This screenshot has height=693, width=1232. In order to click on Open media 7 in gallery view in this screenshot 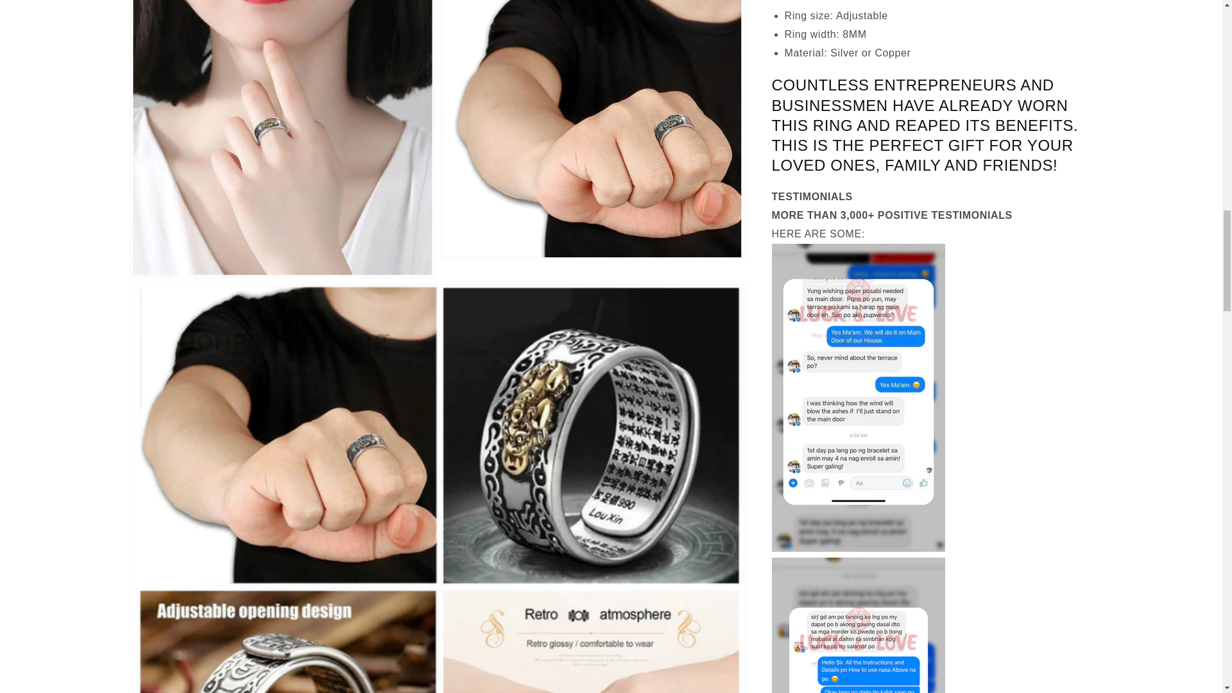, I will do `click(593, 128)`.